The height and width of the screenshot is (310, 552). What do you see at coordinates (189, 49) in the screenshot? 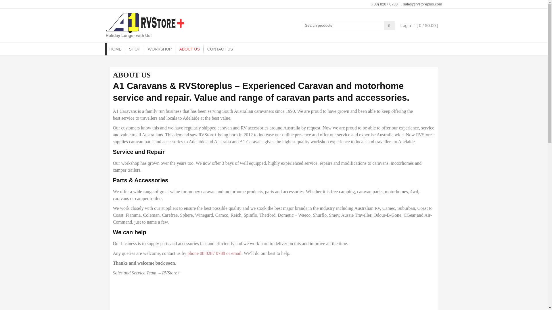
I see `ABOUT US` at bounding box center [189, 49].